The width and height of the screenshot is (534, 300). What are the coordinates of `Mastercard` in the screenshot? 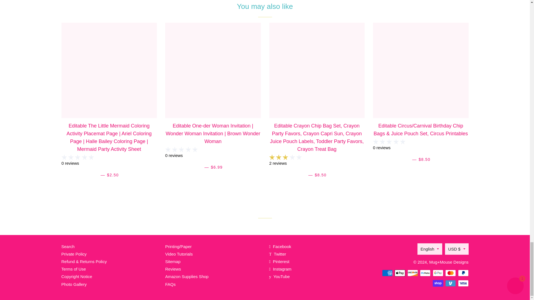 It's located at (451, 273).